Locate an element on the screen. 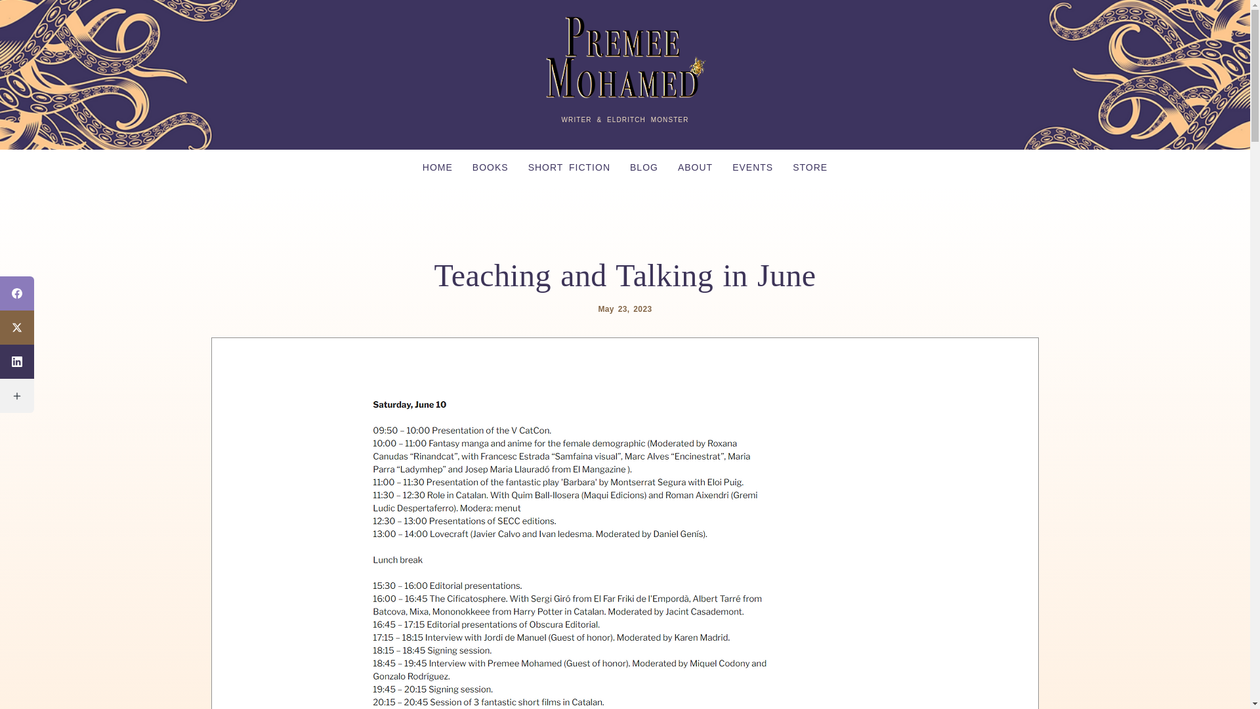 The width and height of the screenshot is (1260, 709). BLOG is located at coordinates (643, 167).